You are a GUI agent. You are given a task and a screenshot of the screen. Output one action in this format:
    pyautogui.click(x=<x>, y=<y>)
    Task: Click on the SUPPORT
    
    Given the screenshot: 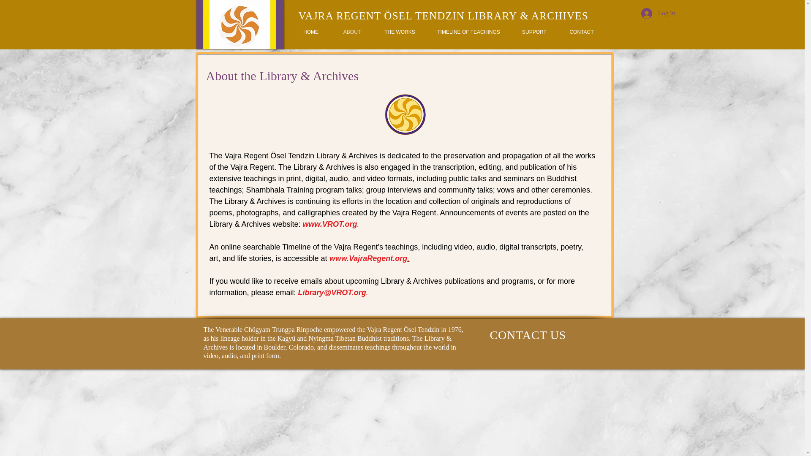 What is the action you would take?
    pyautogui.click(x=534, y=32)
    